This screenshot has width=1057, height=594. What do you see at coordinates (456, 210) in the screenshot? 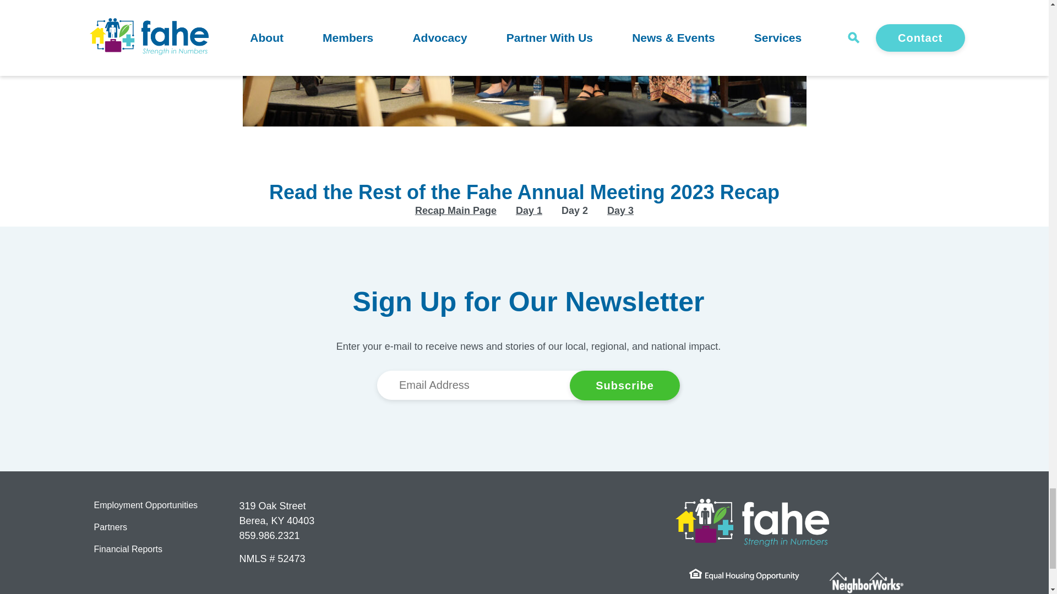
I see `Recap Main Page` at bounding box center [456, 210].